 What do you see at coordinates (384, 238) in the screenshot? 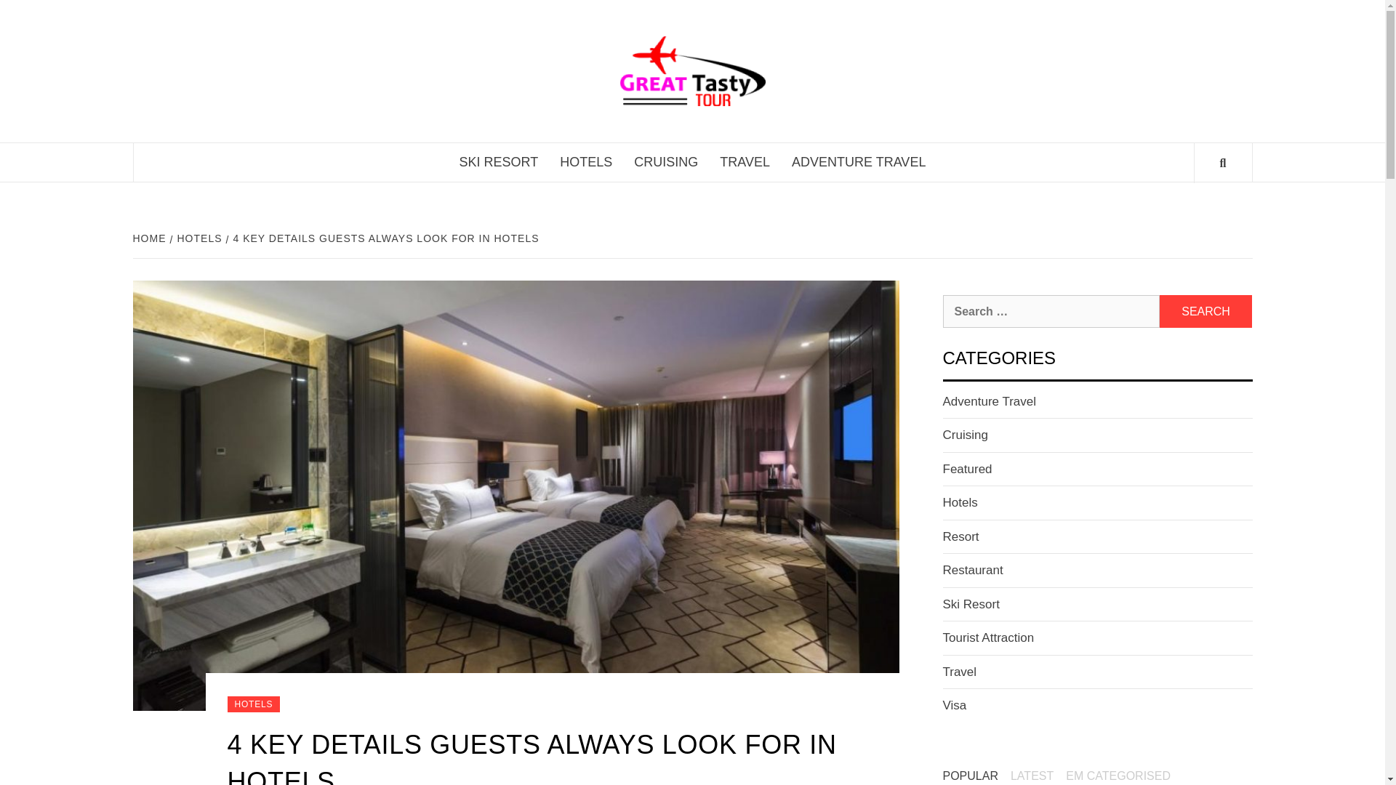
I see `4 KEY DETAILS GUESTS ALWAYS LOOK FOR IN HOTELS` at bounding box center [384, 238].